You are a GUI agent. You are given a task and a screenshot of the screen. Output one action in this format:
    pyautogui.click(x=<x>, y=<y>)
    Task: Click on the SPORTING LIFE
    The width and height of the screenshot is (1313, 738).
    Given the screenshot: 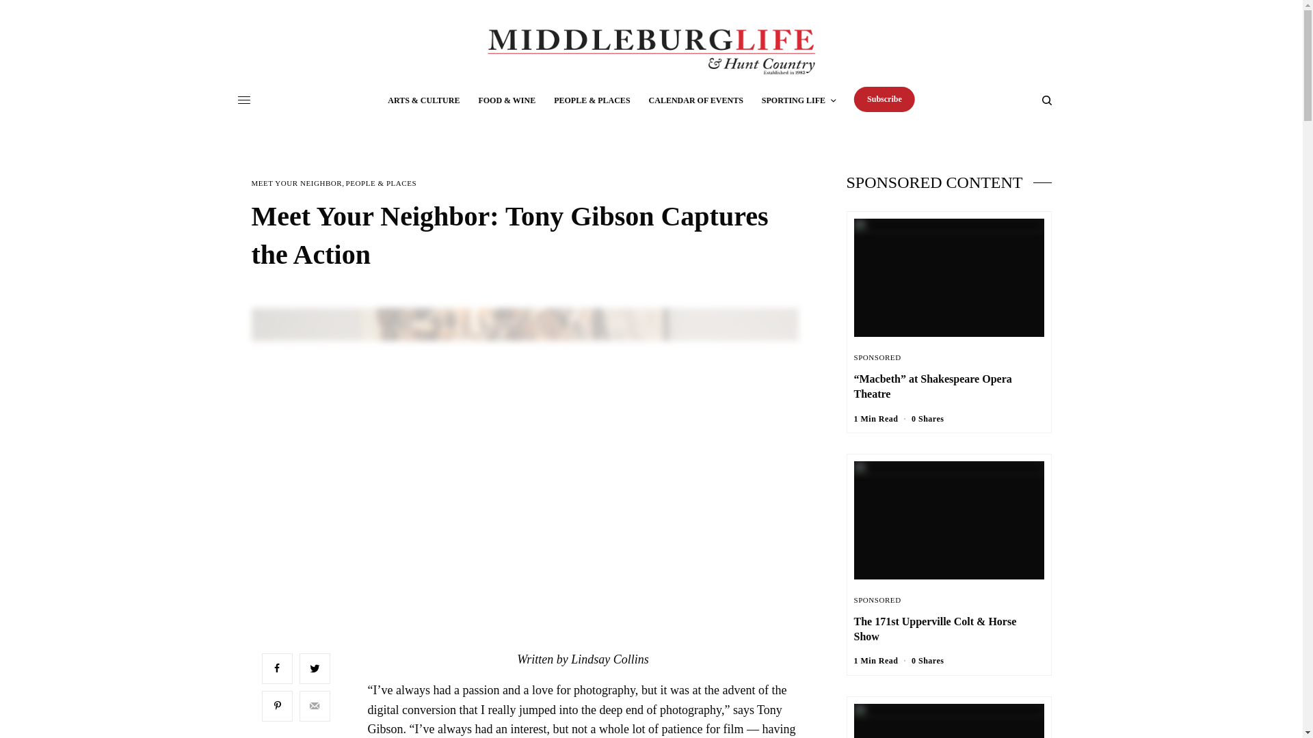 What is the action you would take?
    pyautogui.click(x=798, y=100)
    